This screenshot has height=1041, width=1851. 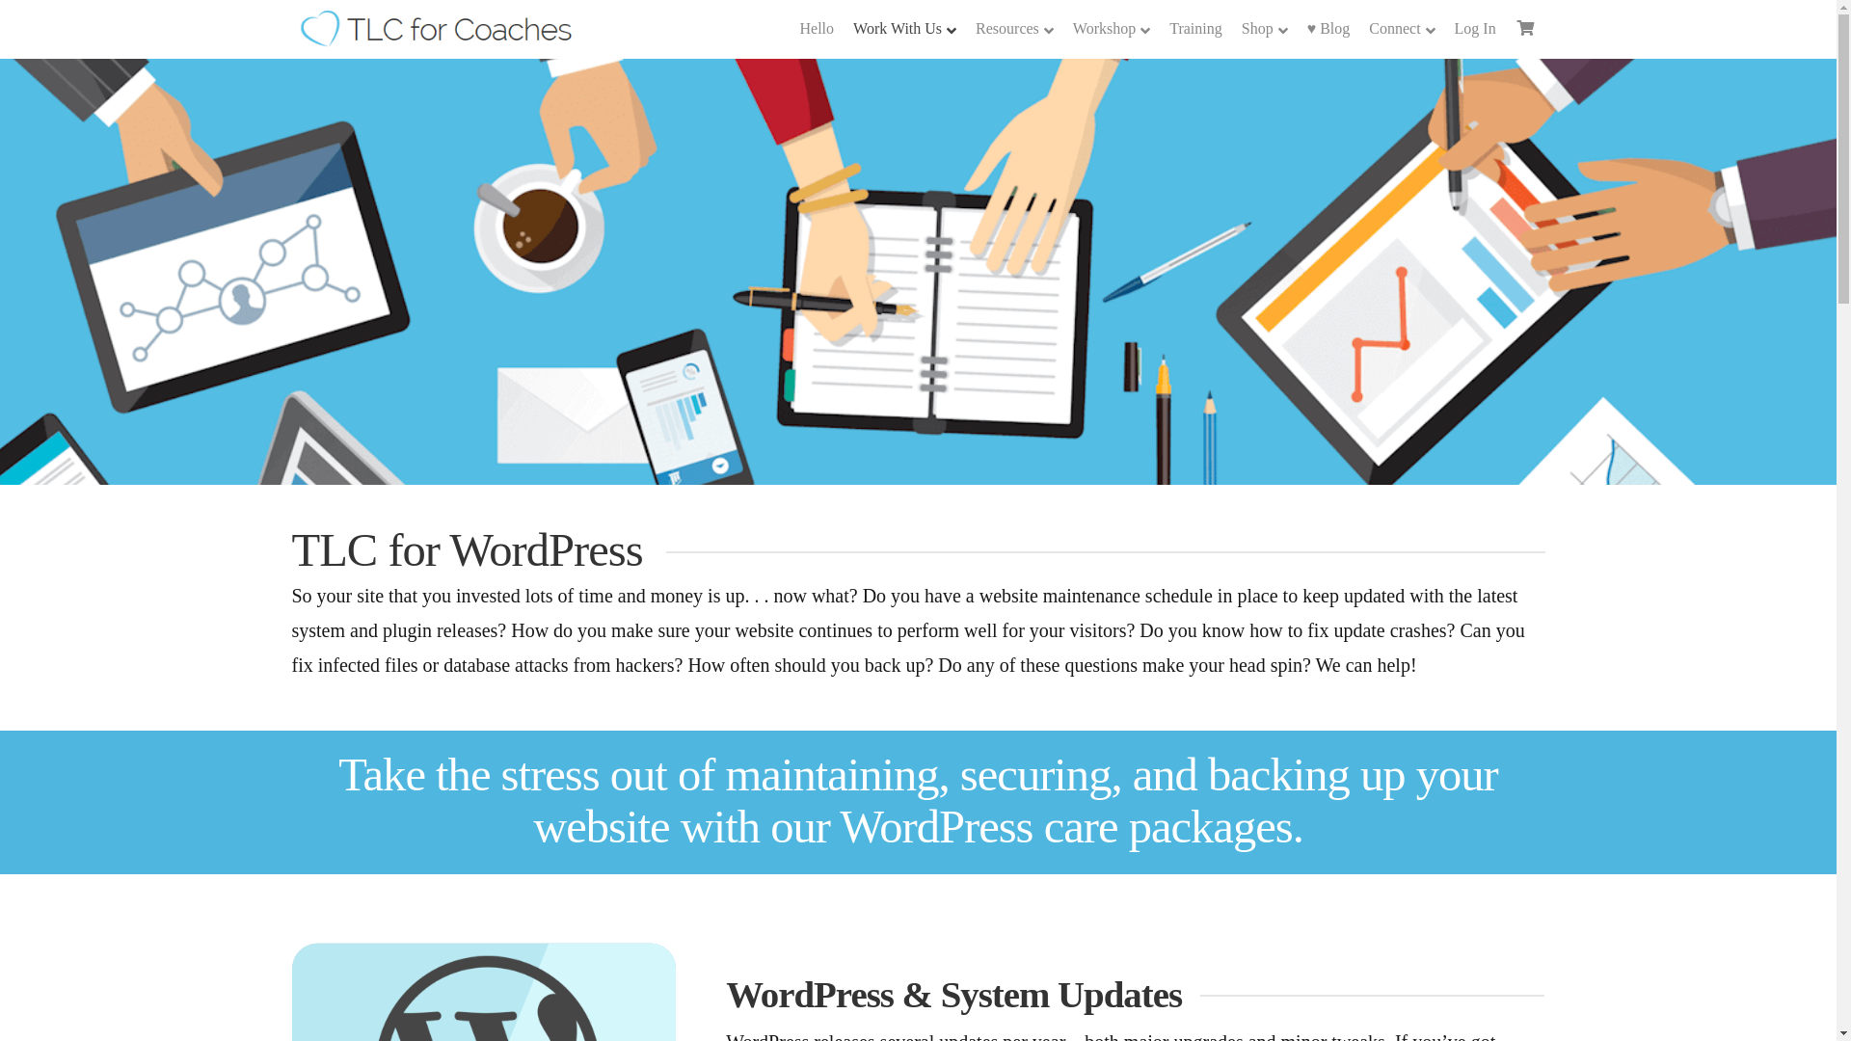 I want to click on Resources, so click(x=1014, y=29).